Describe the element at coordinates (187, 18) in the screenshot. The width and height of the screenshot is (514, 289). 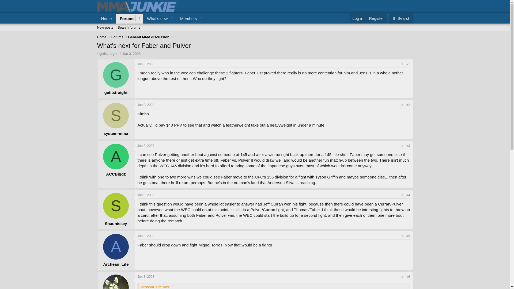
I see `Members` at that location.